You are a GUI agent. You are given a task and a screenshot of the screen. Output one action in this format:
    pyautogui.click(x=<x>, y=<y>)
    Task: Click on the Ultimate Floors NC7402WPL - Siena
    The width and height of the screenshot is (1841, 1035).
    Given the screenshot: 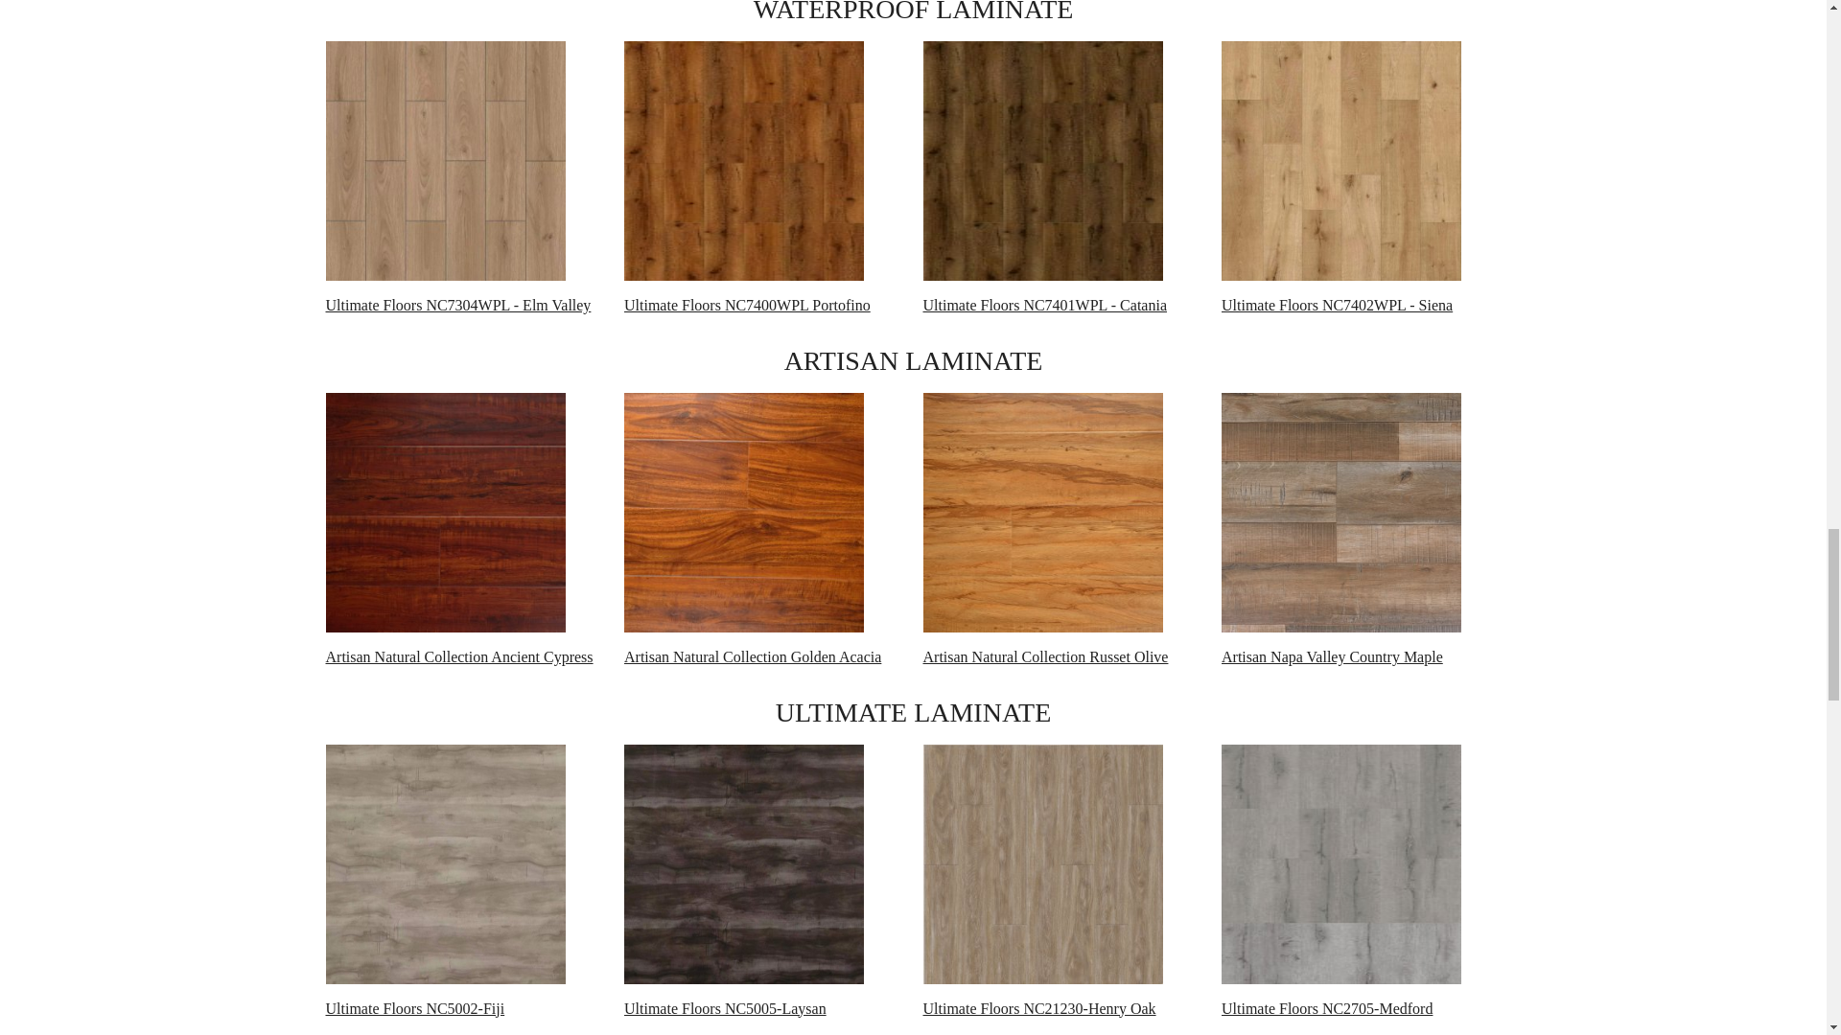 What is the action you would take?
    pyautogui.click(x=1341, y=161)
    